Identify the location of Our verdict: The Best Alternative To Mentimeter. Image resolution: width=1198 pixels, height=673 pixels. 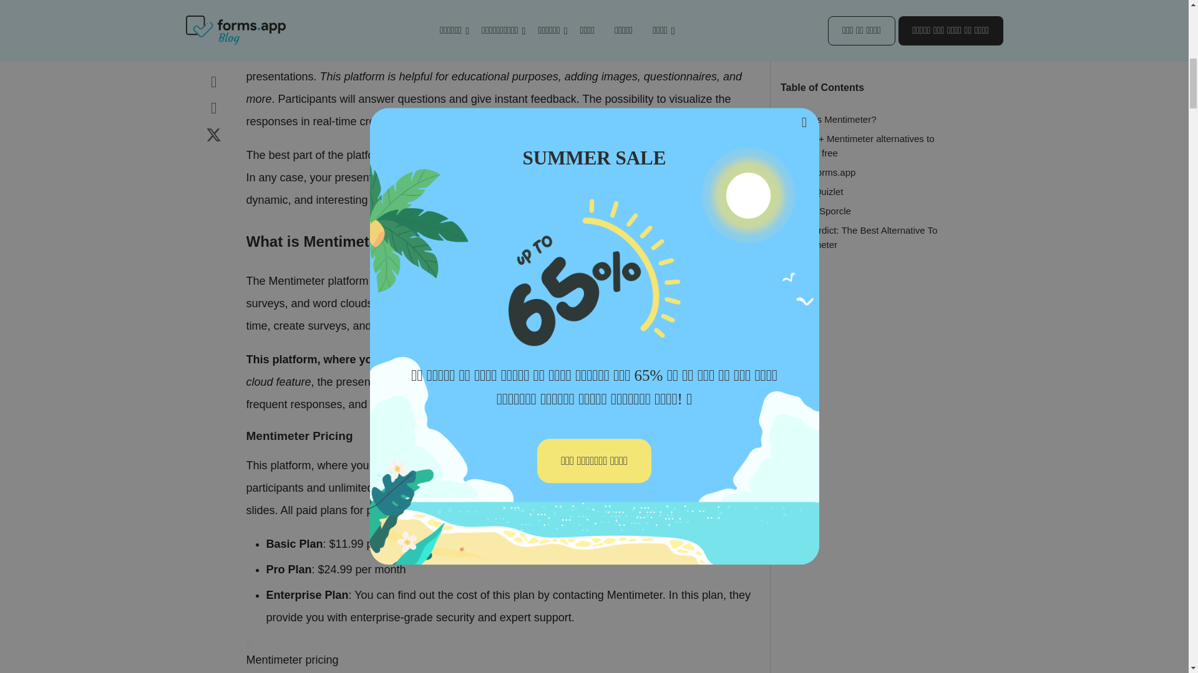
(864, 201).